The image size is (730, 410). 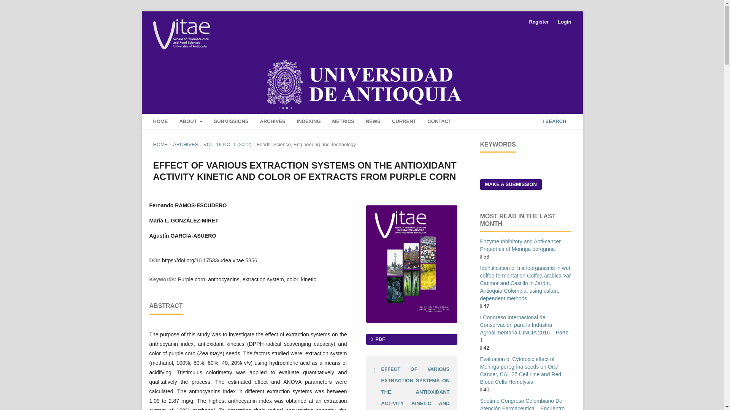 I want to click on PDF, so click(x=411, y=339).